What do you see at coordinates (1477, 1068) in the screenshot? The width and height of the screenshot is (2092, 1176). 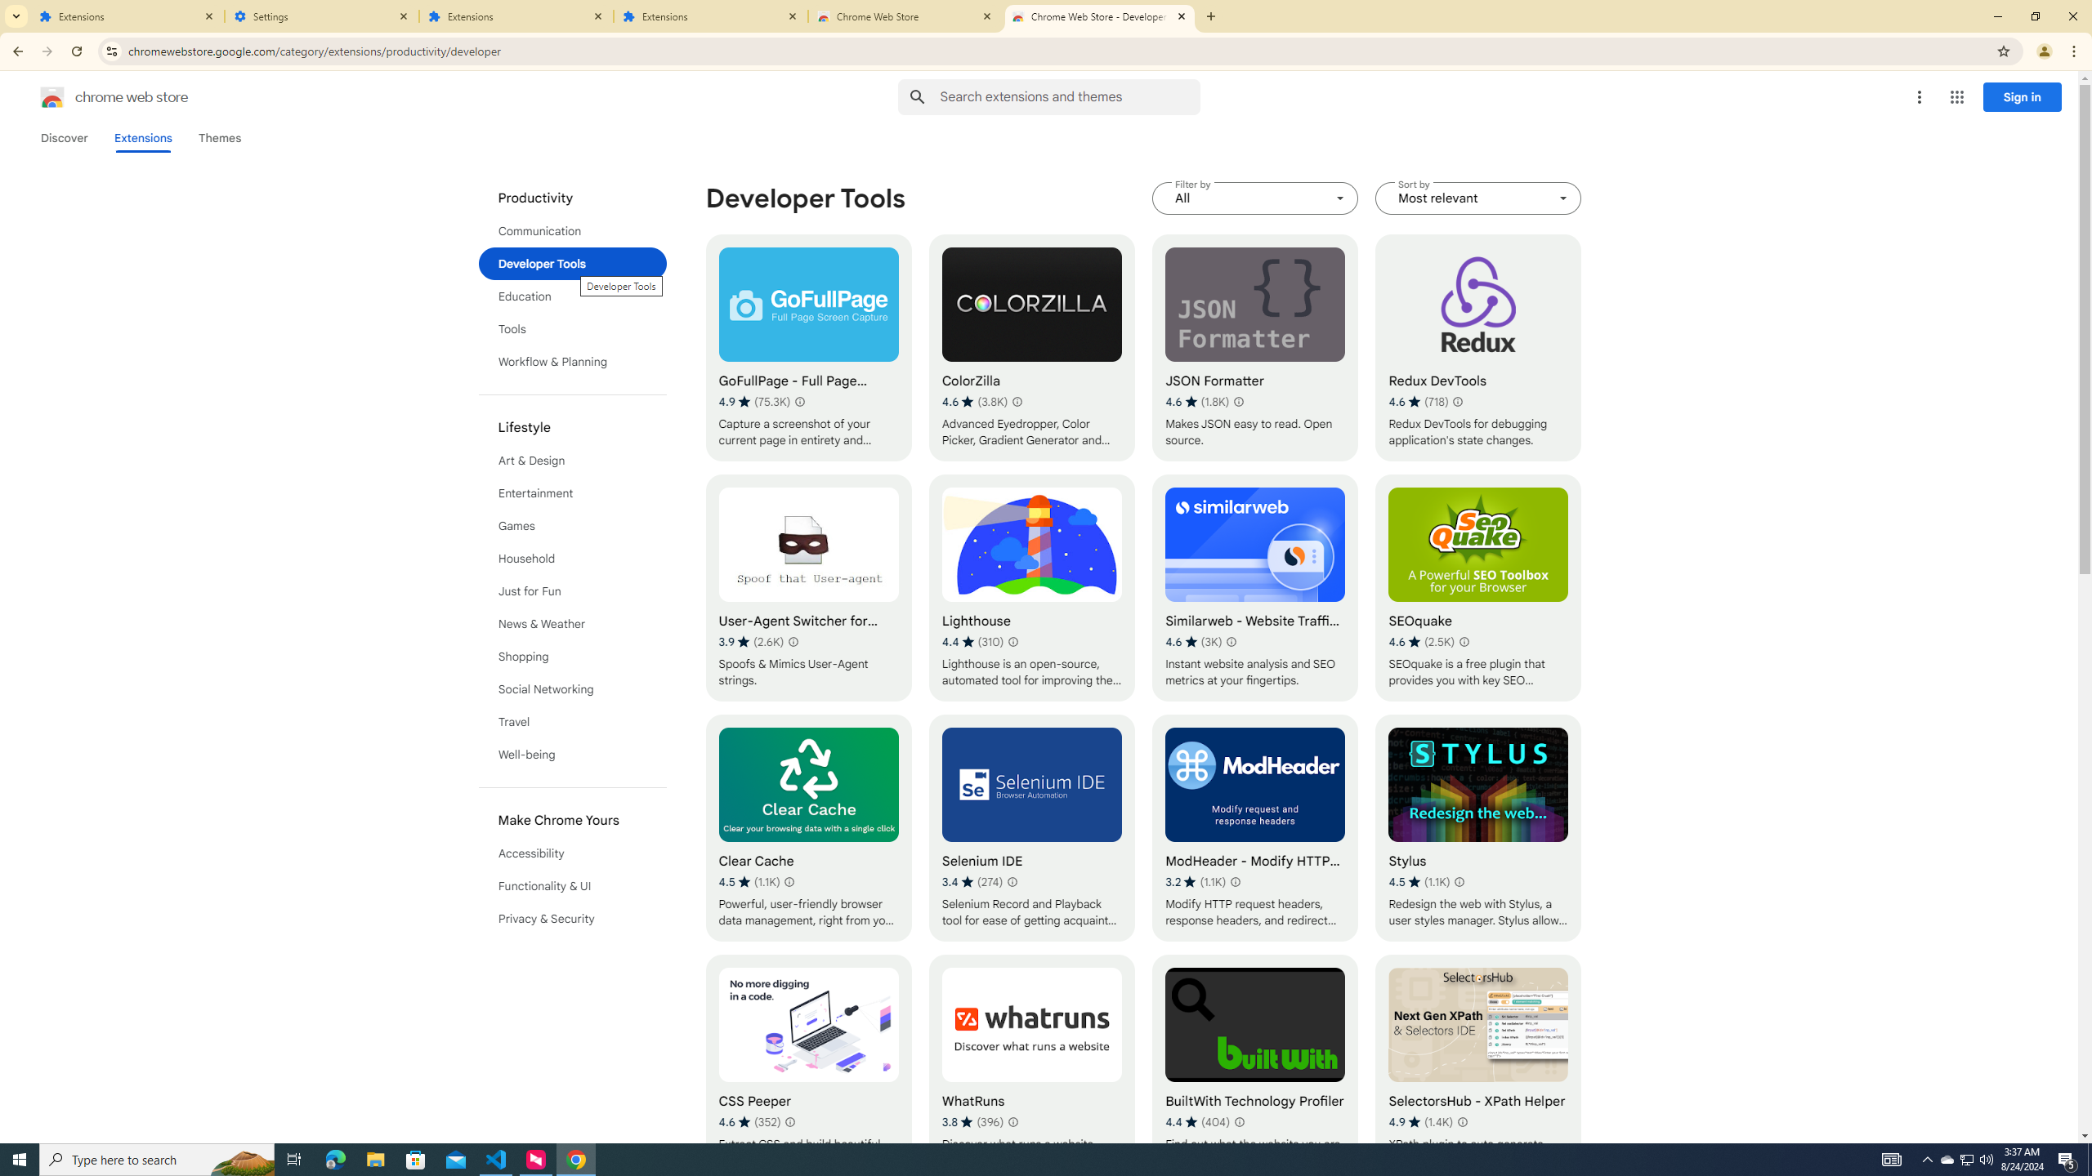 I see `SelectorsHub - XPath Helper` at bounding box center [1477, 1068].